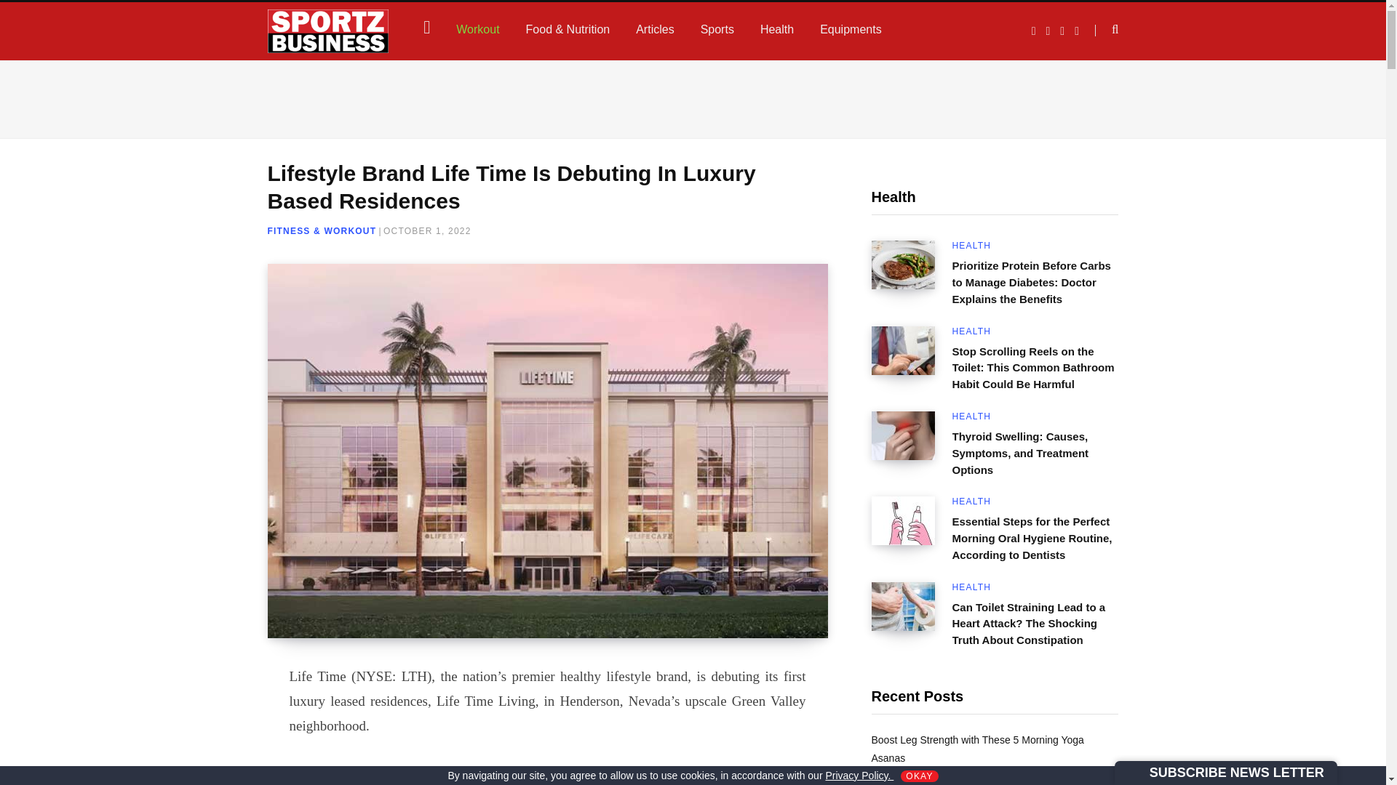 The height and width of the screenshot is (785, 1397). I want to click on OCTOBER 1, 2022, so click(427, 231).